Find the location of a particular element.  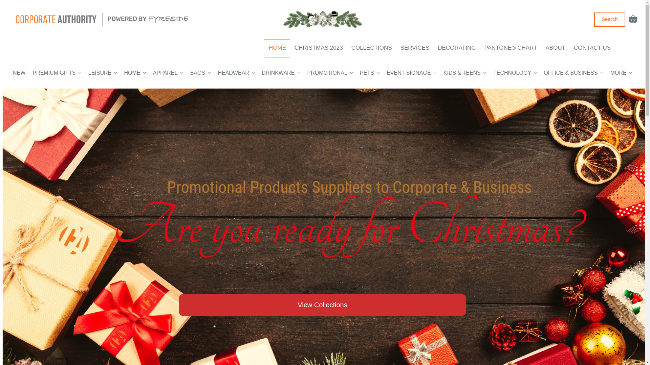

SERVICES is located at coordinates (415, 48).